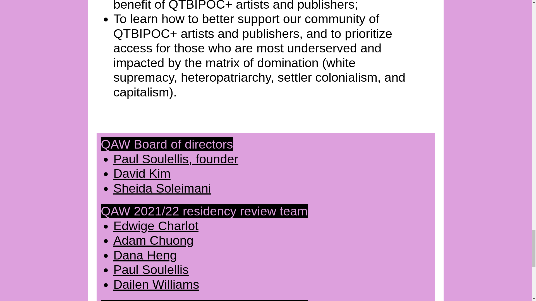 This screenshot has height=301, width=536. What do you see at coordinates (162, 188) in the screenshot?
I see `Sheida Soleimani` at bounding box center [162, 188].